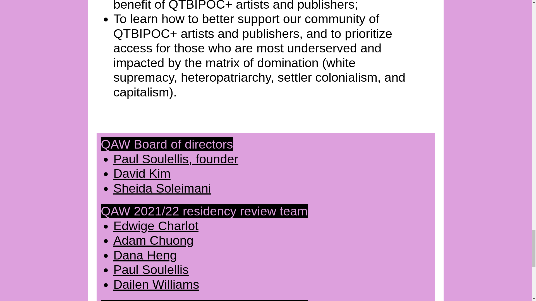 This screenshot has height=301, width=536. What do you see at coordinates (162, 188) in the screenshot?
I see `Sheida Soleimani` at bounding box center [162, 188].